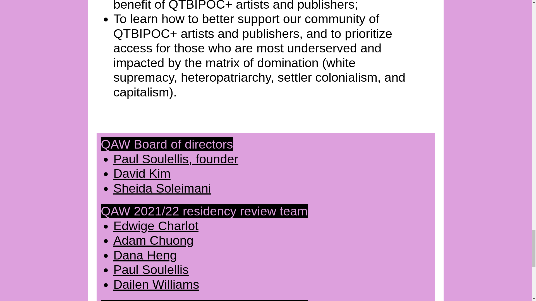 This screenshot has height=301, width=536. What do you see at coordinates (162, 188) in the screenshot?
I see `Sheida Soleimani` at bounding box center [162, 188].